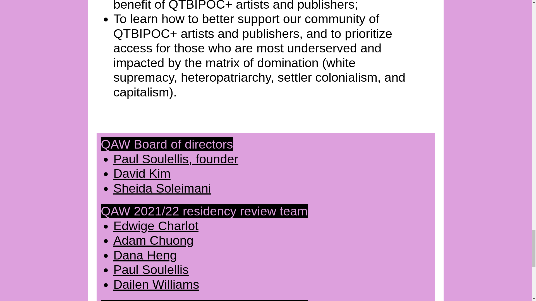 This screenshot has height=301, width=536. What do you see at coordinates (162, 188) in the screenshot?
I see `Sheida Soleimani` at bounding box center [162, 188].